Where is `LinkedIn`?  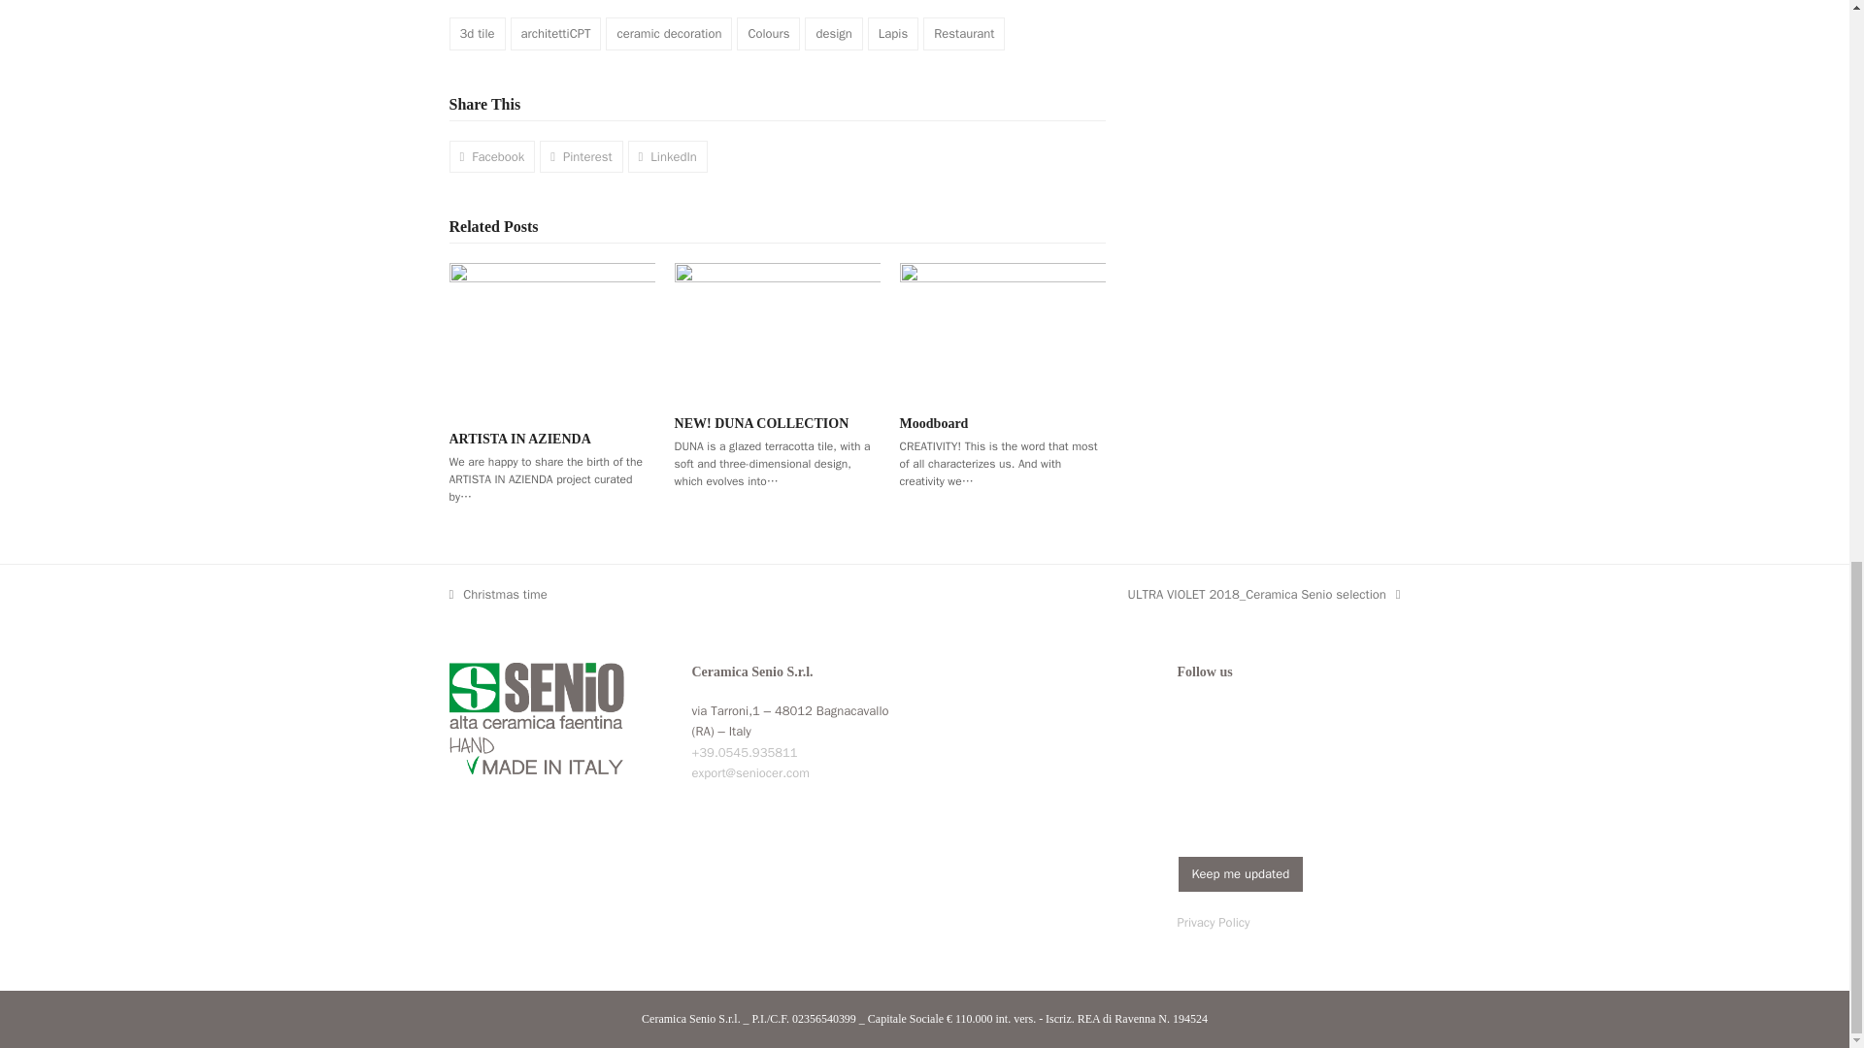 LinkedIn is located at coordinates (1275, 757).